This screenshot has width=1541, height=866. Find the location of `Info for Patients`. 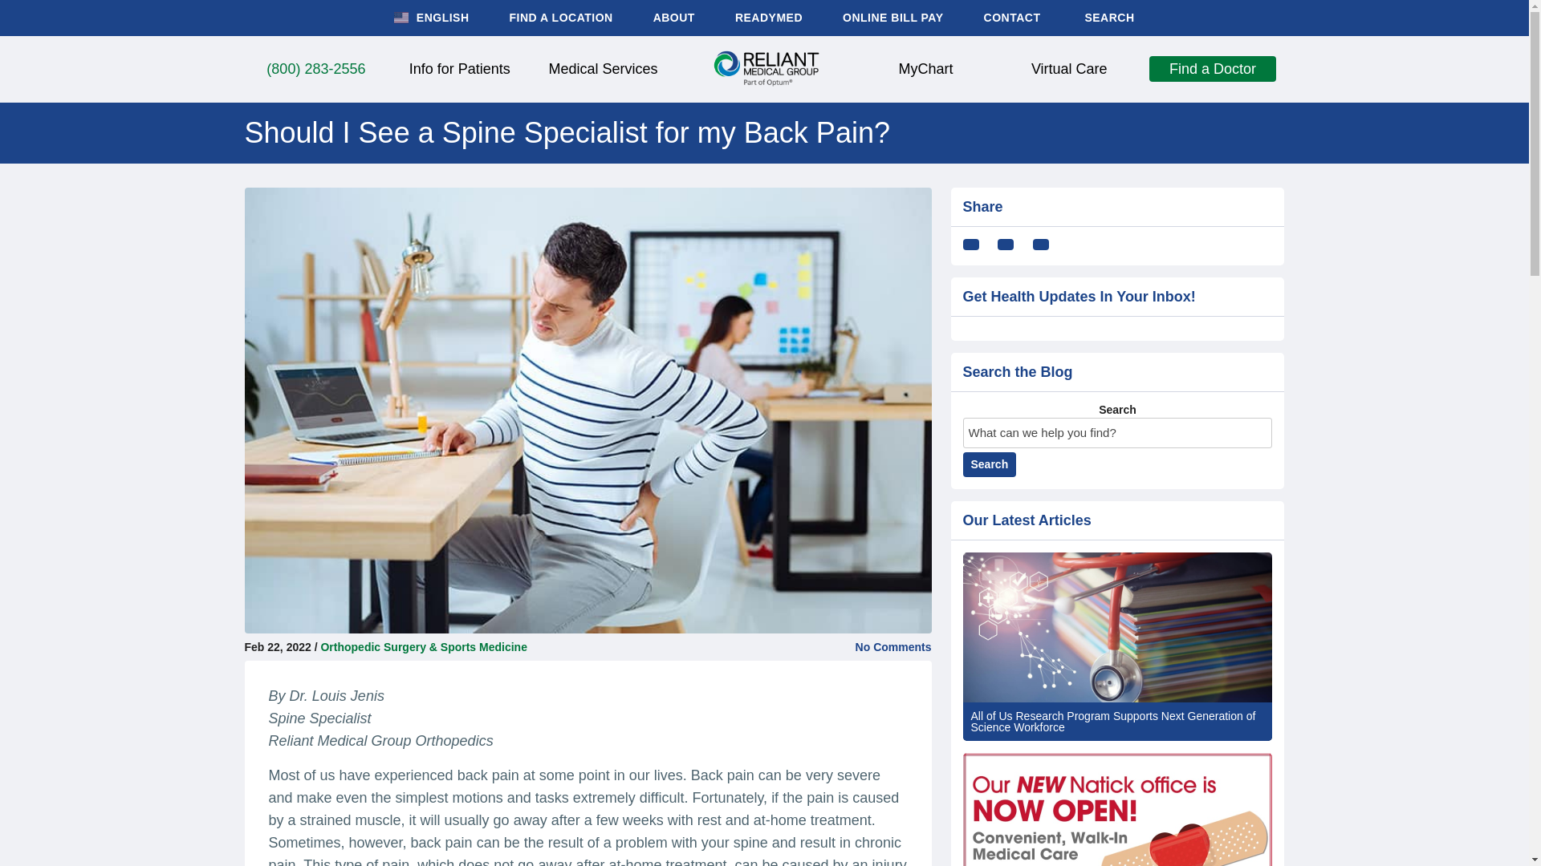

Info for Patients is located at coordinates (459, 69).